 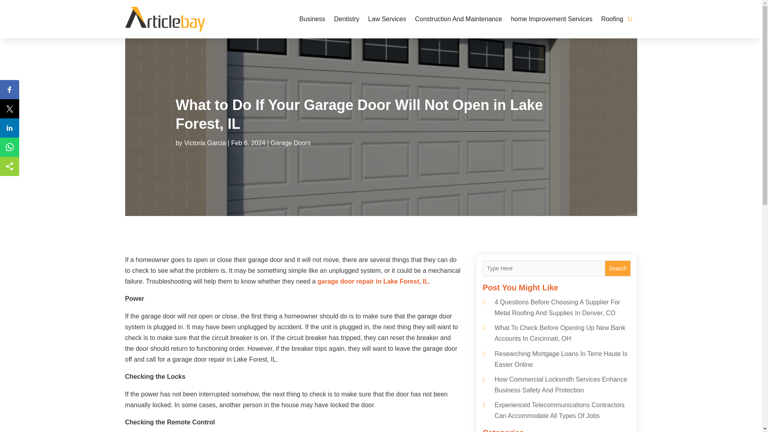 I want to click on Law Services, so click(x=387, y=19).